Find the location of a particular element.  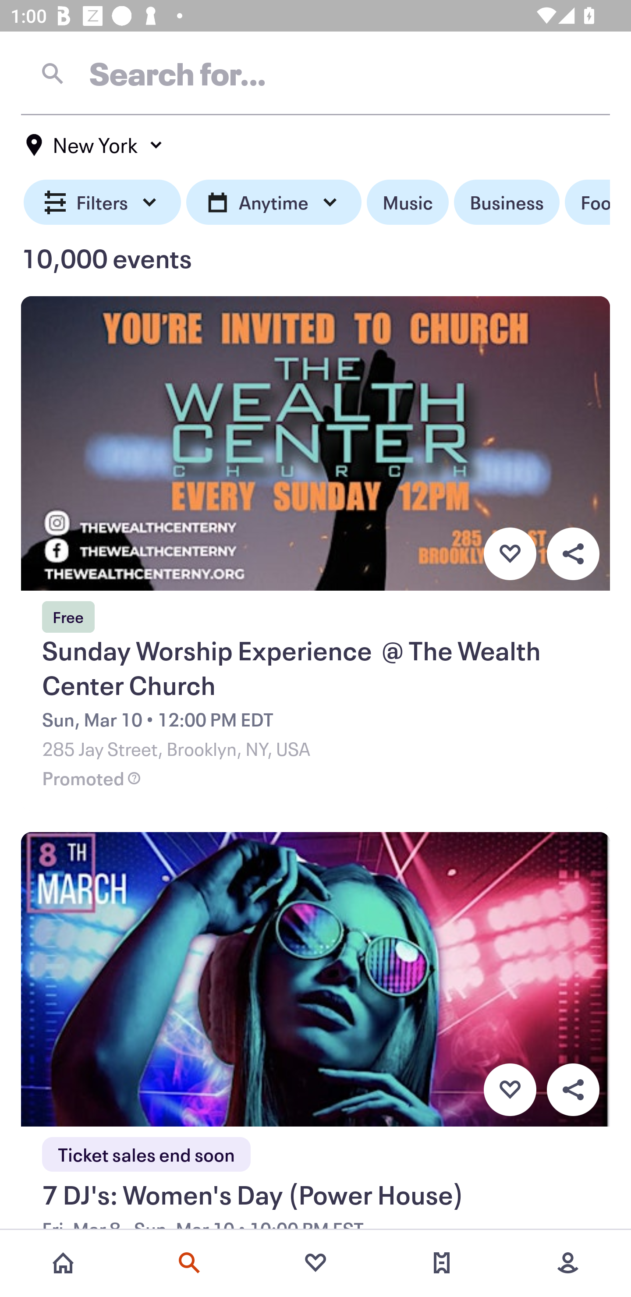

Home is located at coordinates (63, 1263).